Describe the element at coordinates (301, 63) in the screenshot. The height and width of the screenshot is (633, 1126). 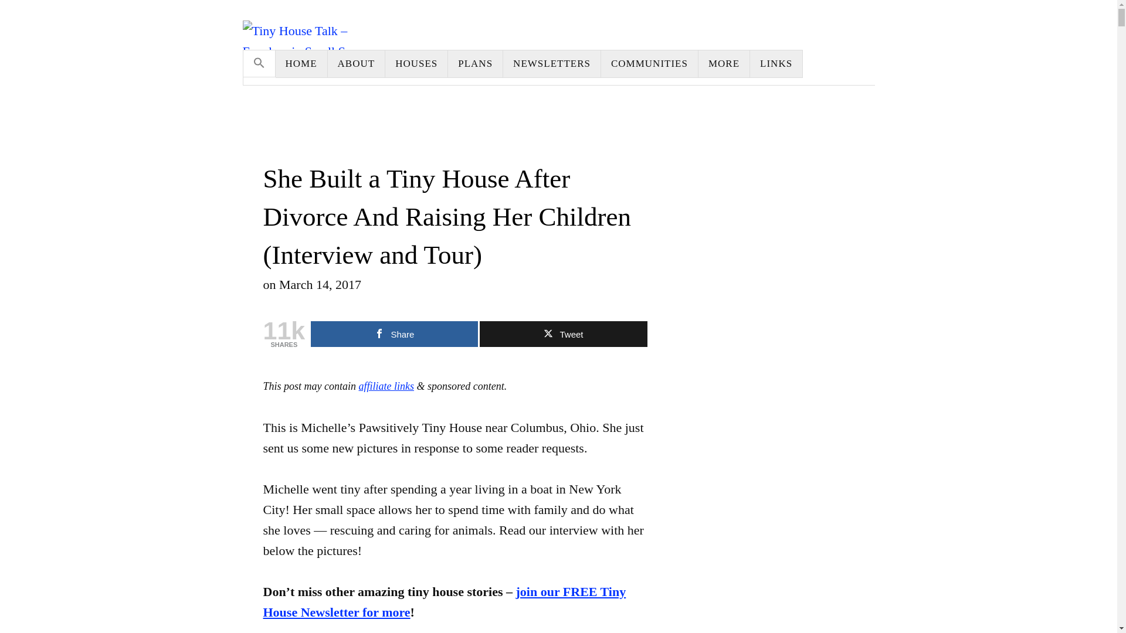
I see `HOME` at that location.